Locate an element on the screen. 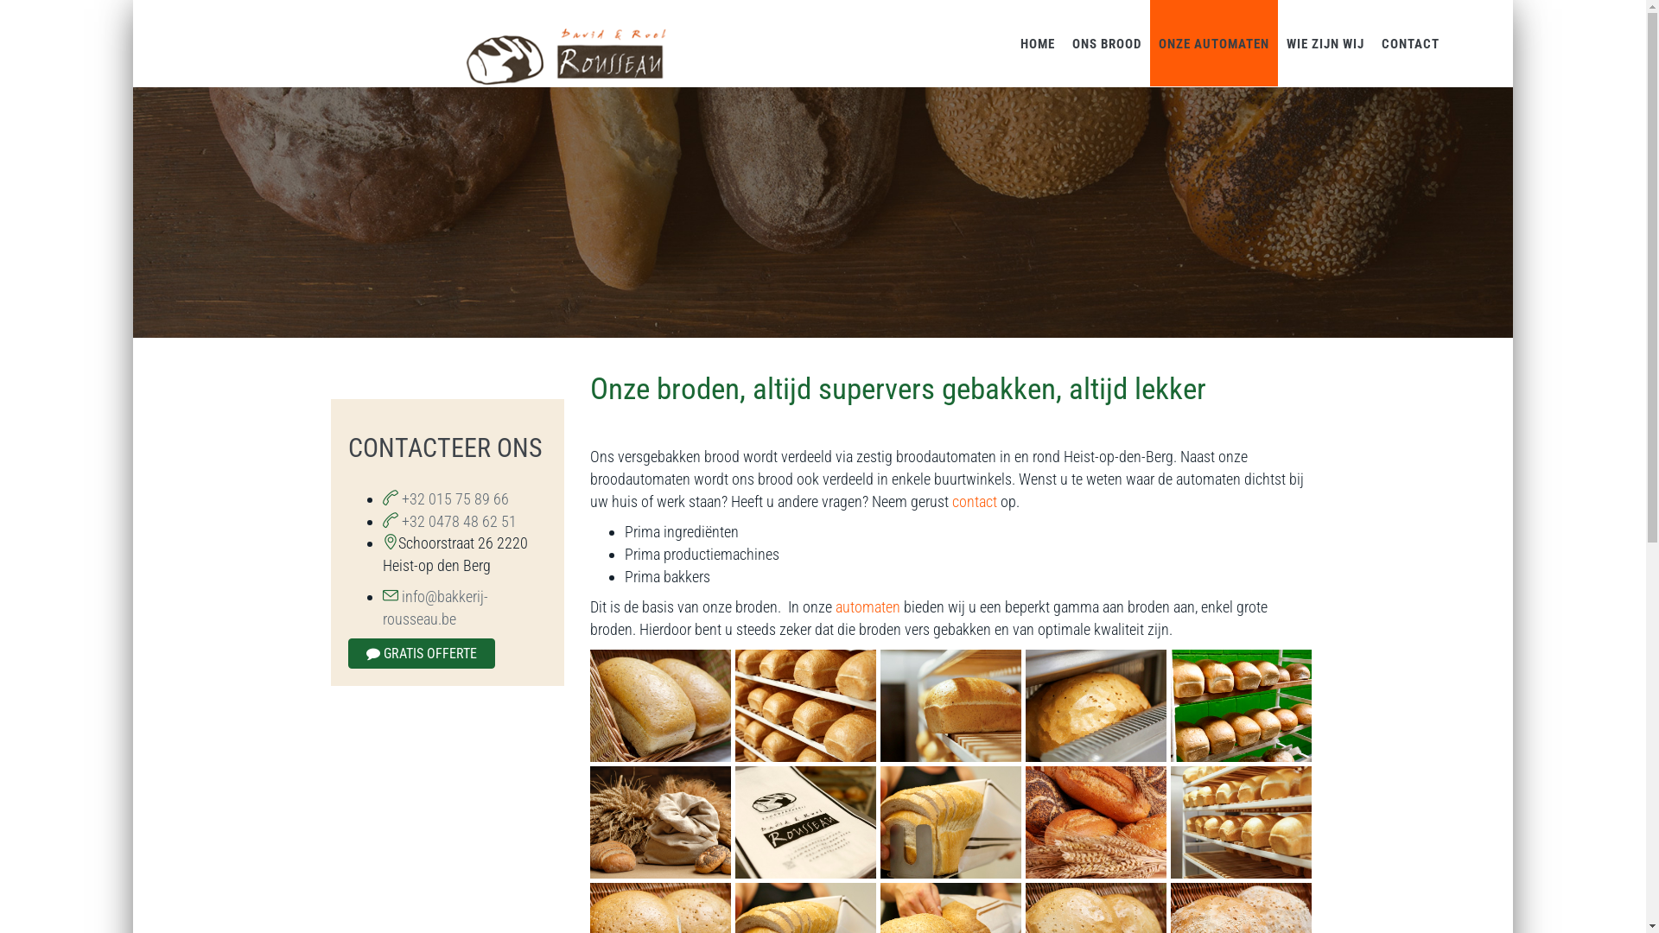 The height and width of the screenshot is (933, 1659).  GRATIS OFFERTE is located at coordinates (421, 653).